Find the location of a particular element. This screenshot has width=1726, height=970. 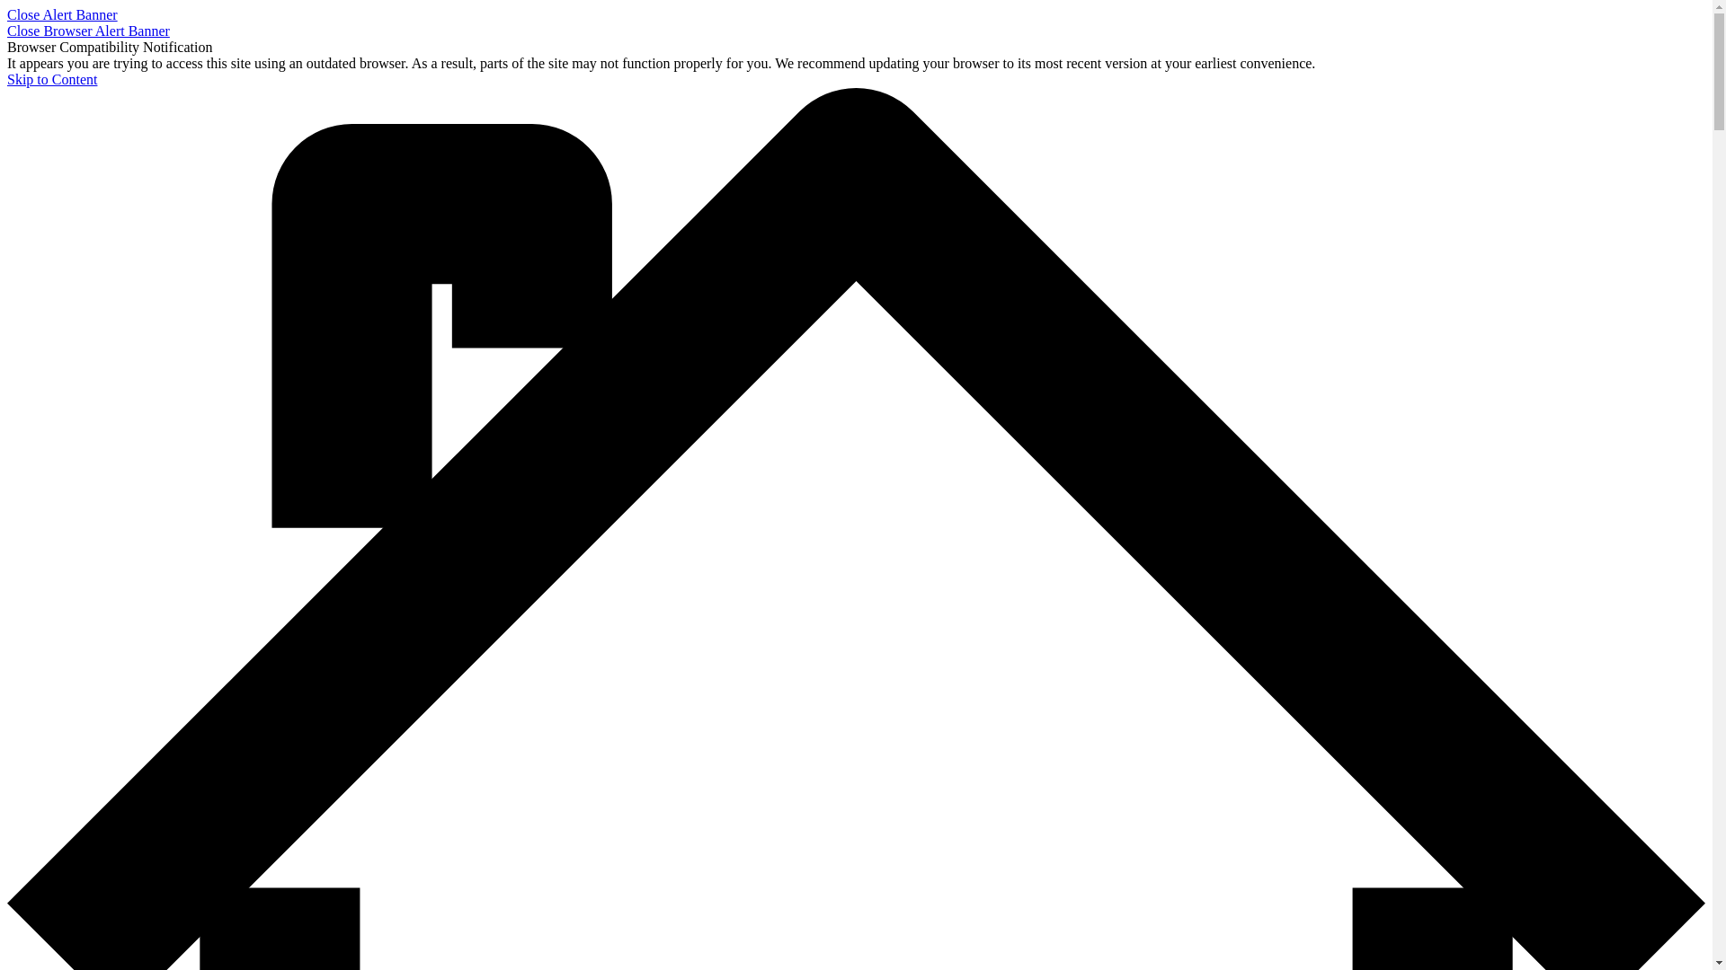

Close Browser Alert Banner is located at coordinates (88, 31).